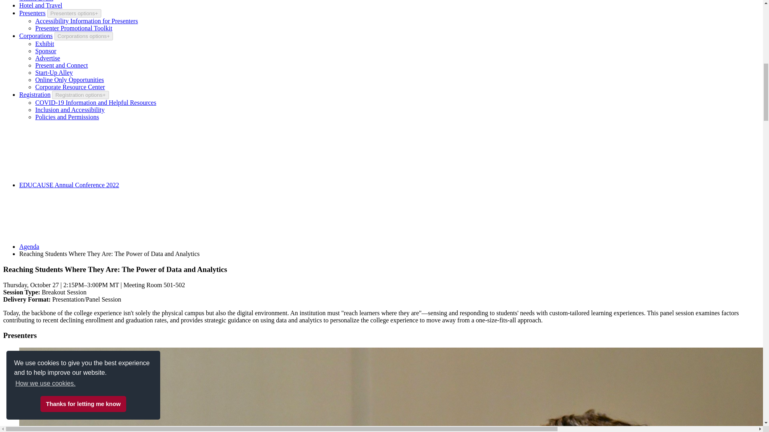 The height and width of the screenshot is (432, 769). Describe the element at coordinates (87, 21) in the screenshot. I see `Accessibility Information for Presenters` at that location.